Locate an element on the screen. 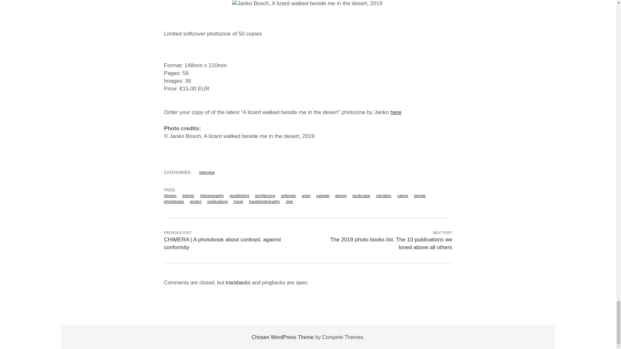 The height and width of the screenshot is (349, 621). travel is located at coordinates (238, 201).